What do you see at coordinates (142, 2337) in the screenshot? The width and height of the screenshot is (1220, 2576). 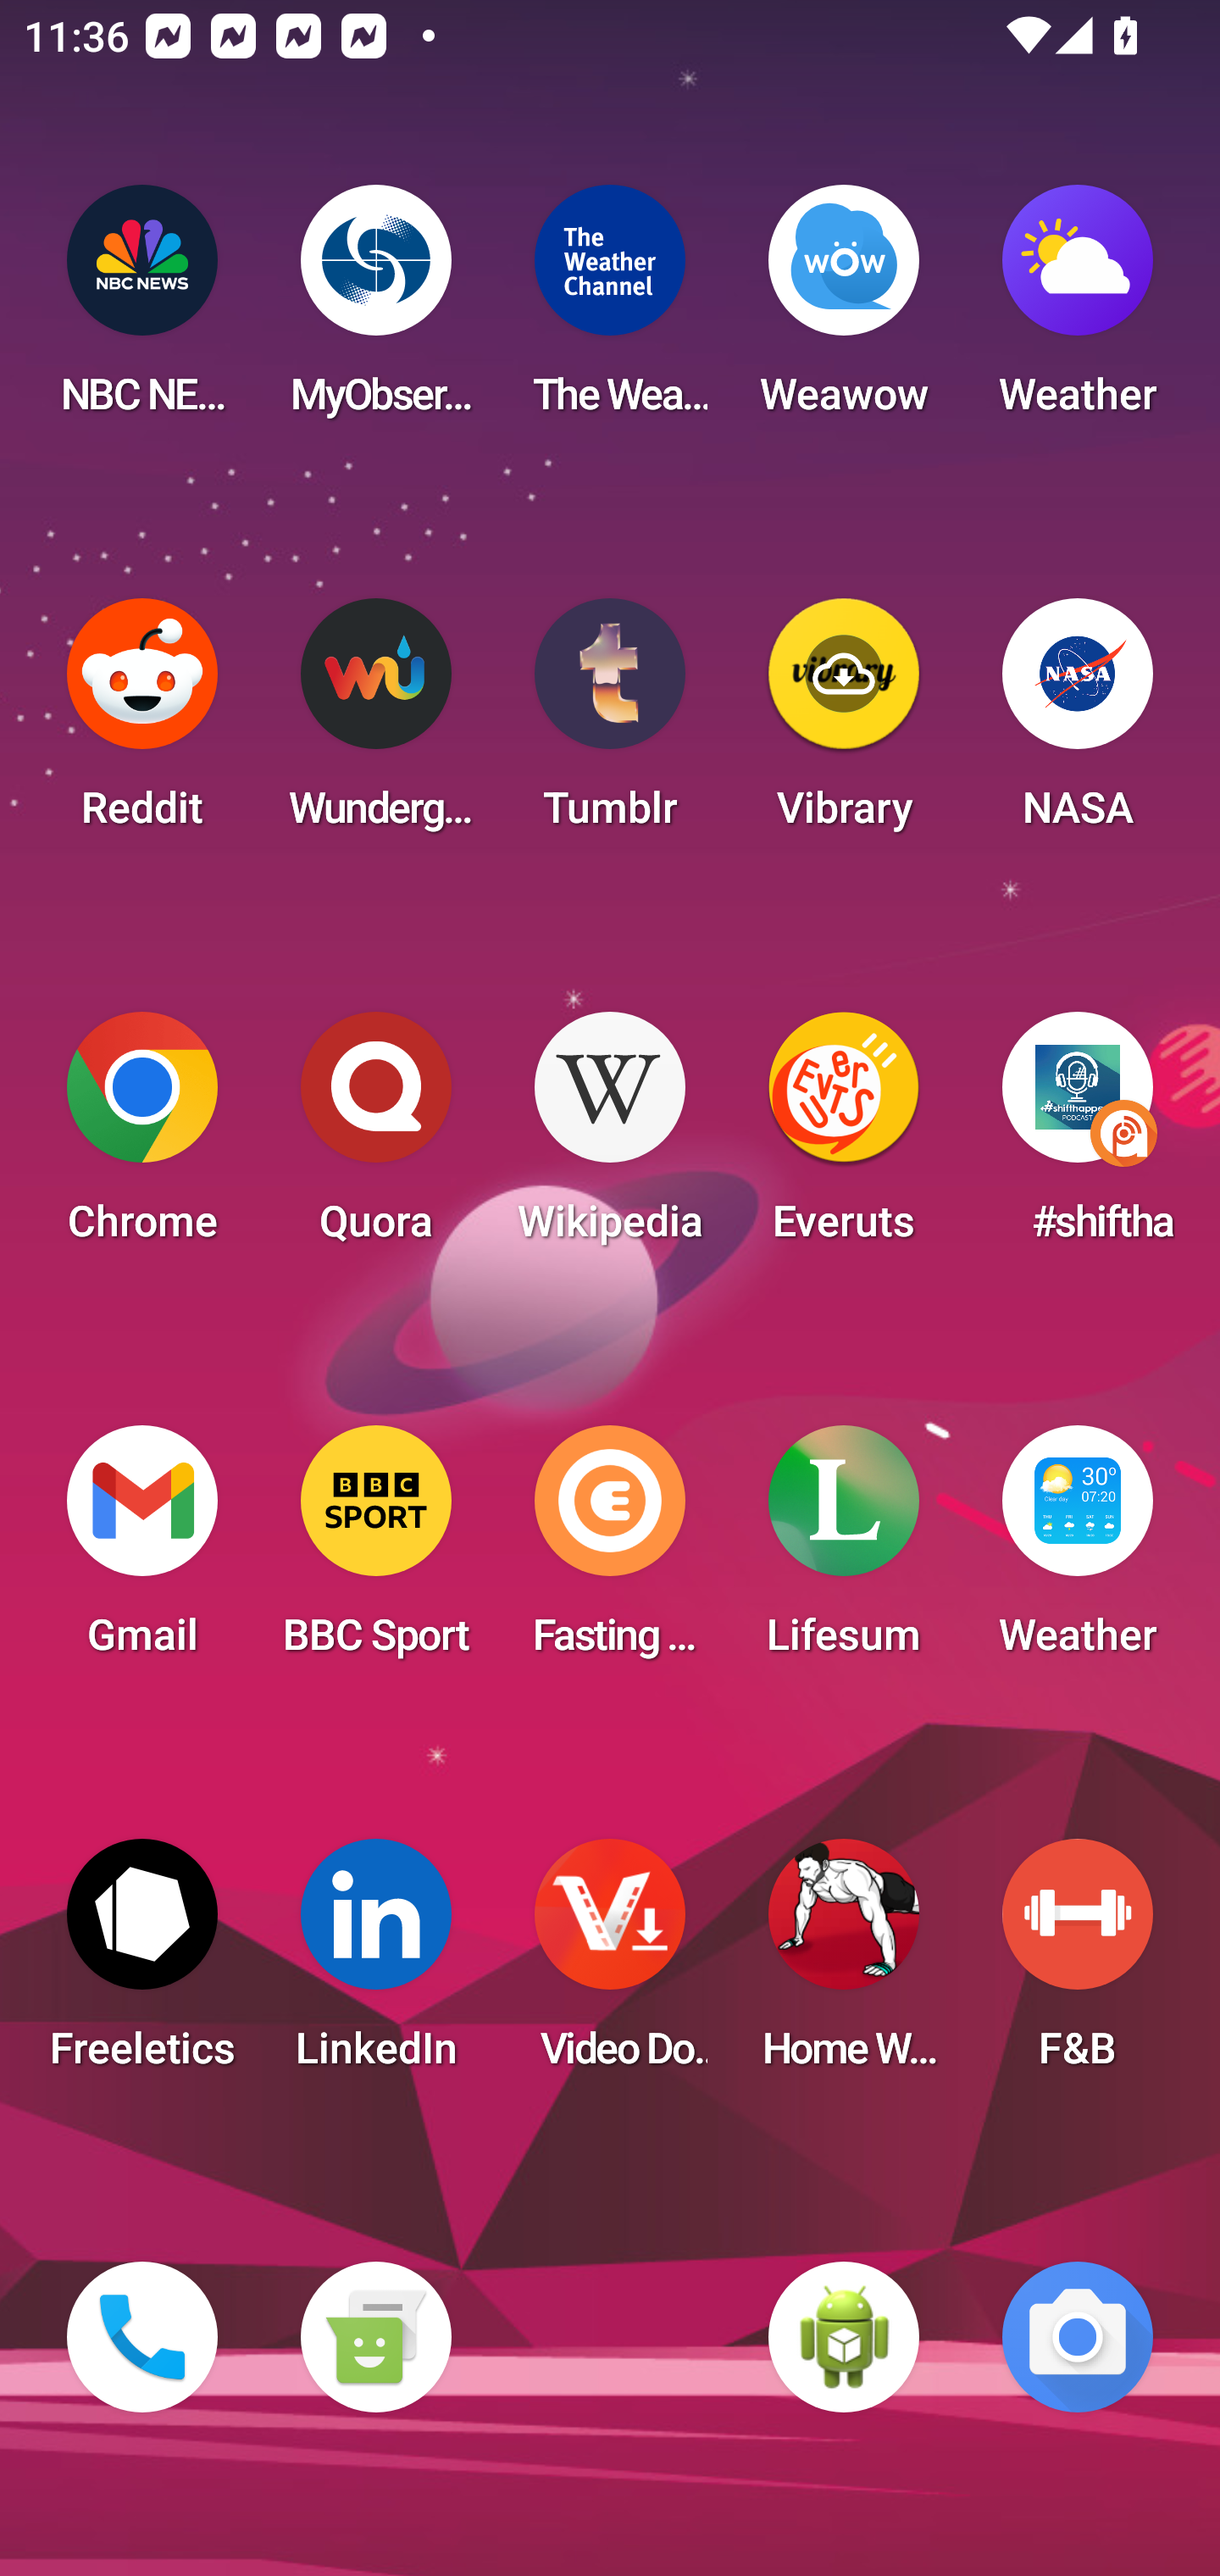 I see `Phone` at bounding box center [142, 2337].